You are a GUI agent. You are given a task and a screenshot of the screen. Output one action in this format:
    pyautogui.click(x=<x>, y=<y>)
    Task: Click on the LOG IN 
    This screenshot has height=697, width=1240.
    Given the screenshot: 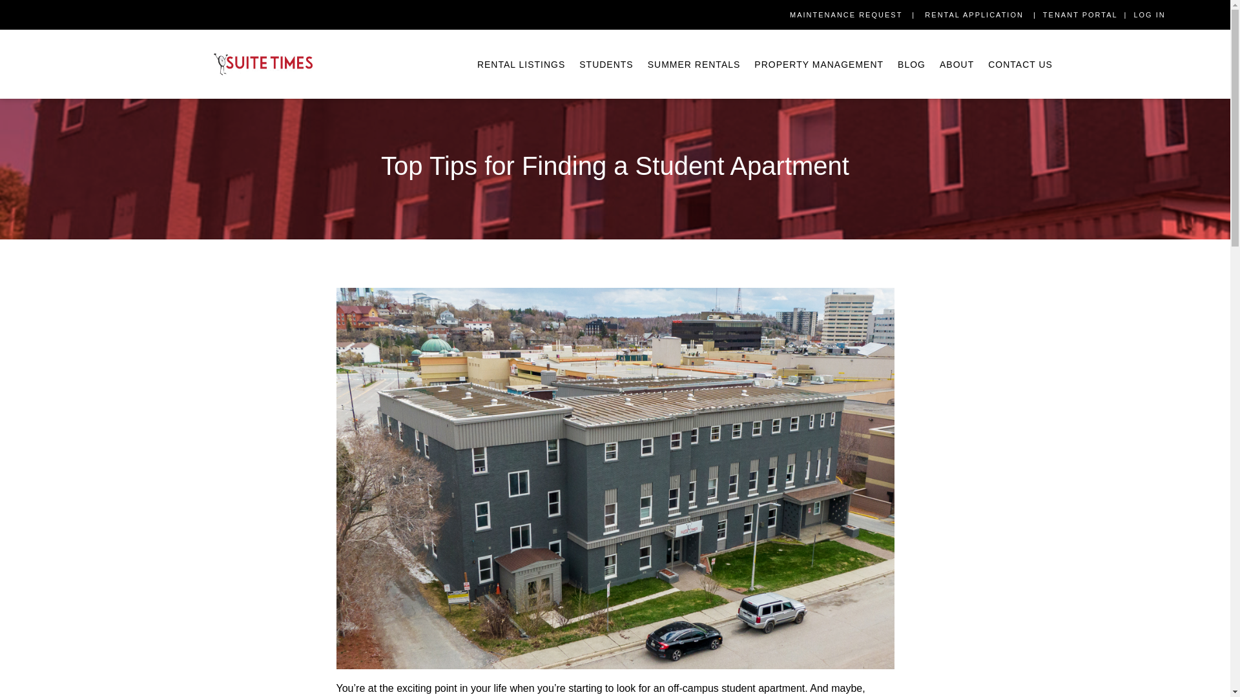 What is the action you would take?
    pyautogui.click(x=1150, y=15)
    